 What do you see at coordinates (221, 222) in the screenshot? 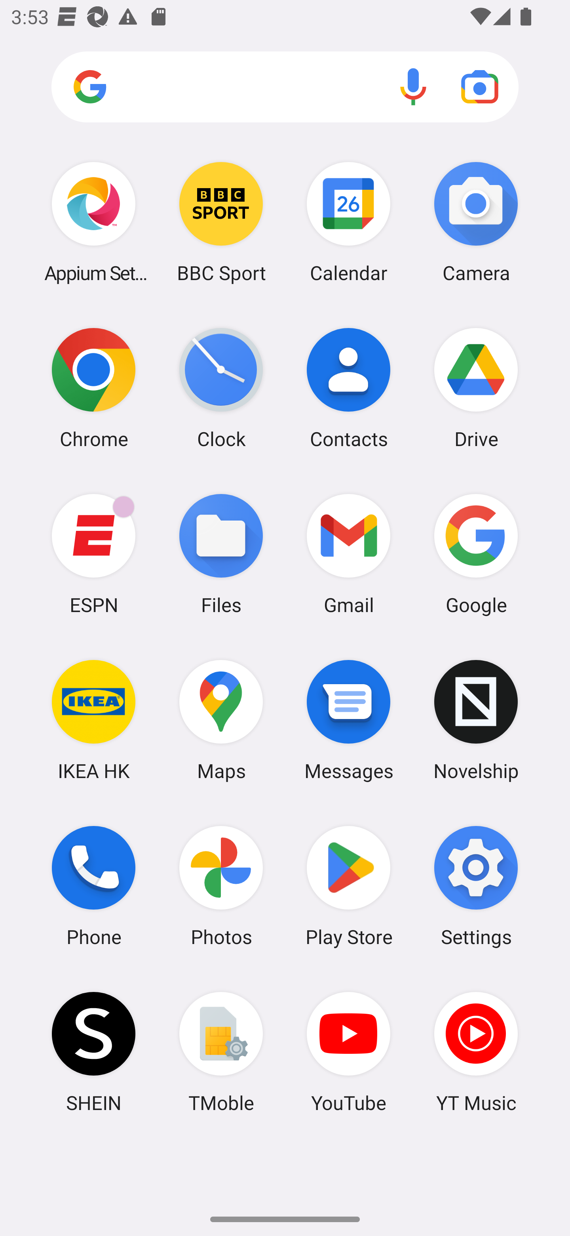
I see `BBC Sport` at bounding box center [221, 222].